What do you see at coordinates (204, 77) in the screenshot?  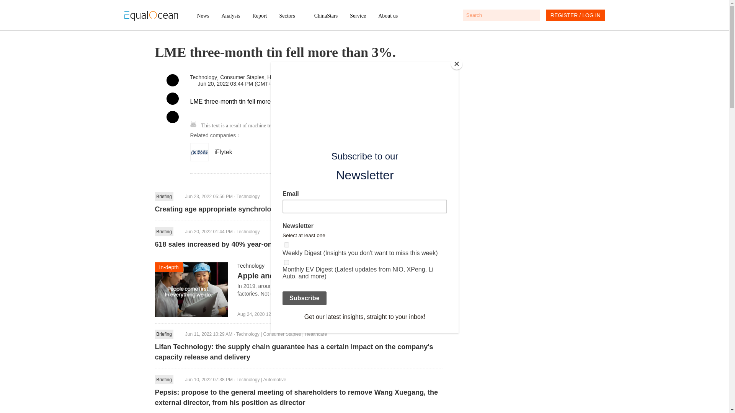 I see `Technology,` at bounding box center [204, 77].